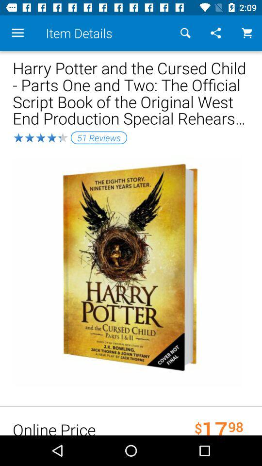  I want to click on press the icon next to item details icon, so click(17, 33).